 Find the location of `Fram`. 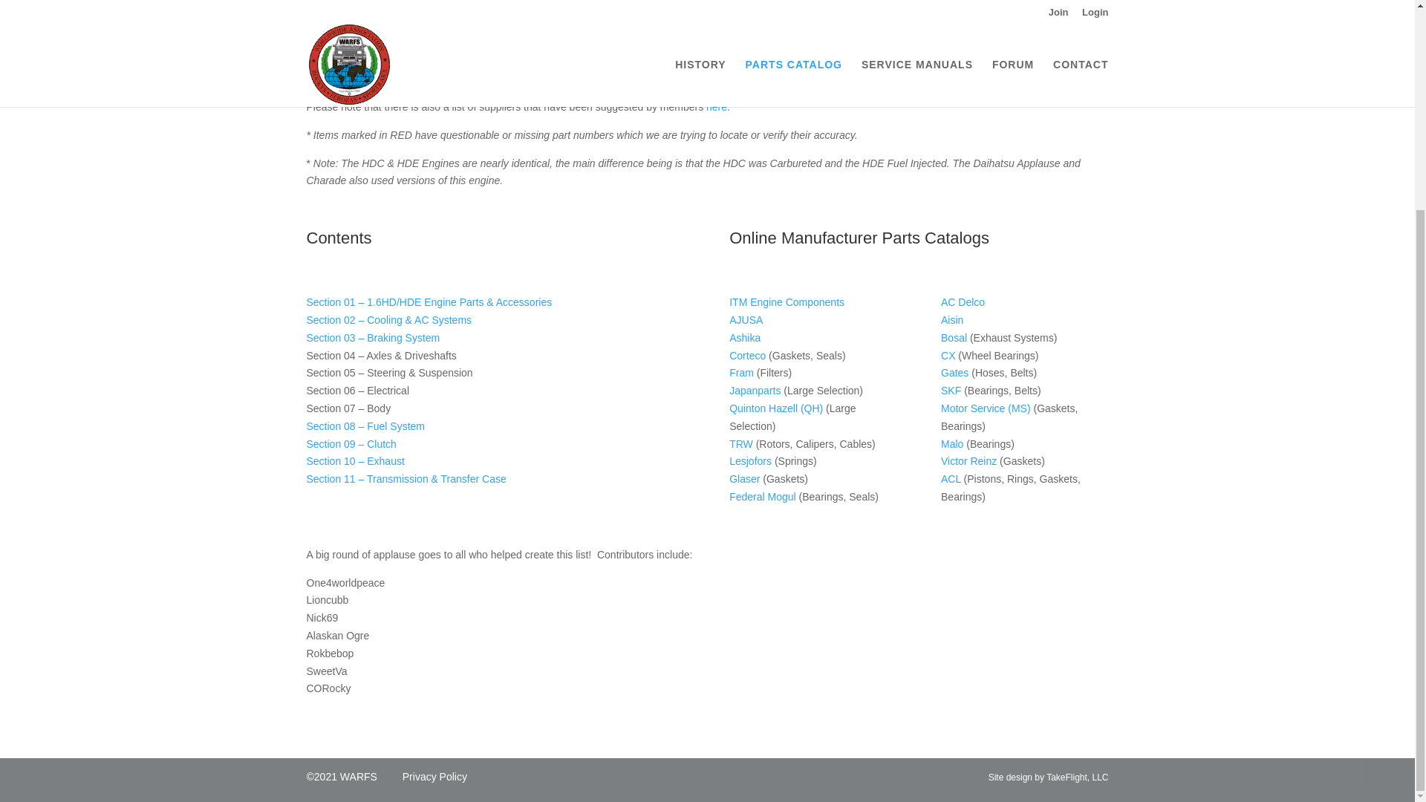

Fram is located at coordinates (741, 372).